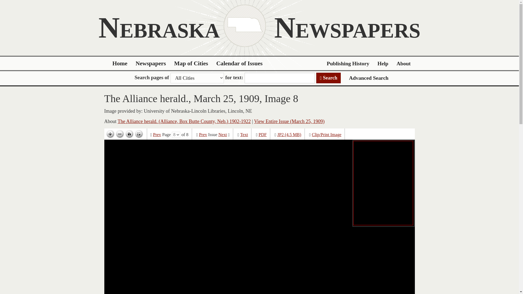 The height and width of the screenshot is (294, 523). Describe the element at coordinates (329, 78) in the screenshot. I see `Search` at that location.